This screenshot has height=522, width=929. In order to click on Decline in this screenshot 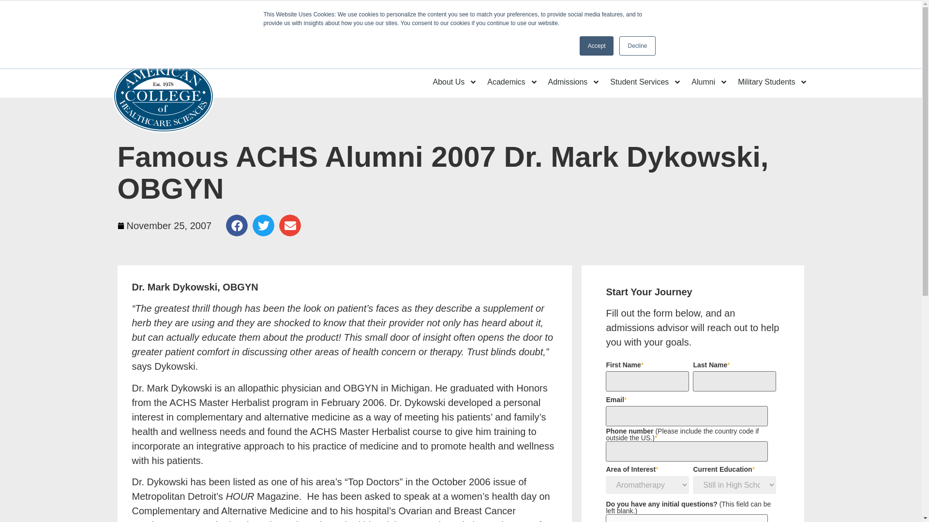, I will do `click(637, 45)`.